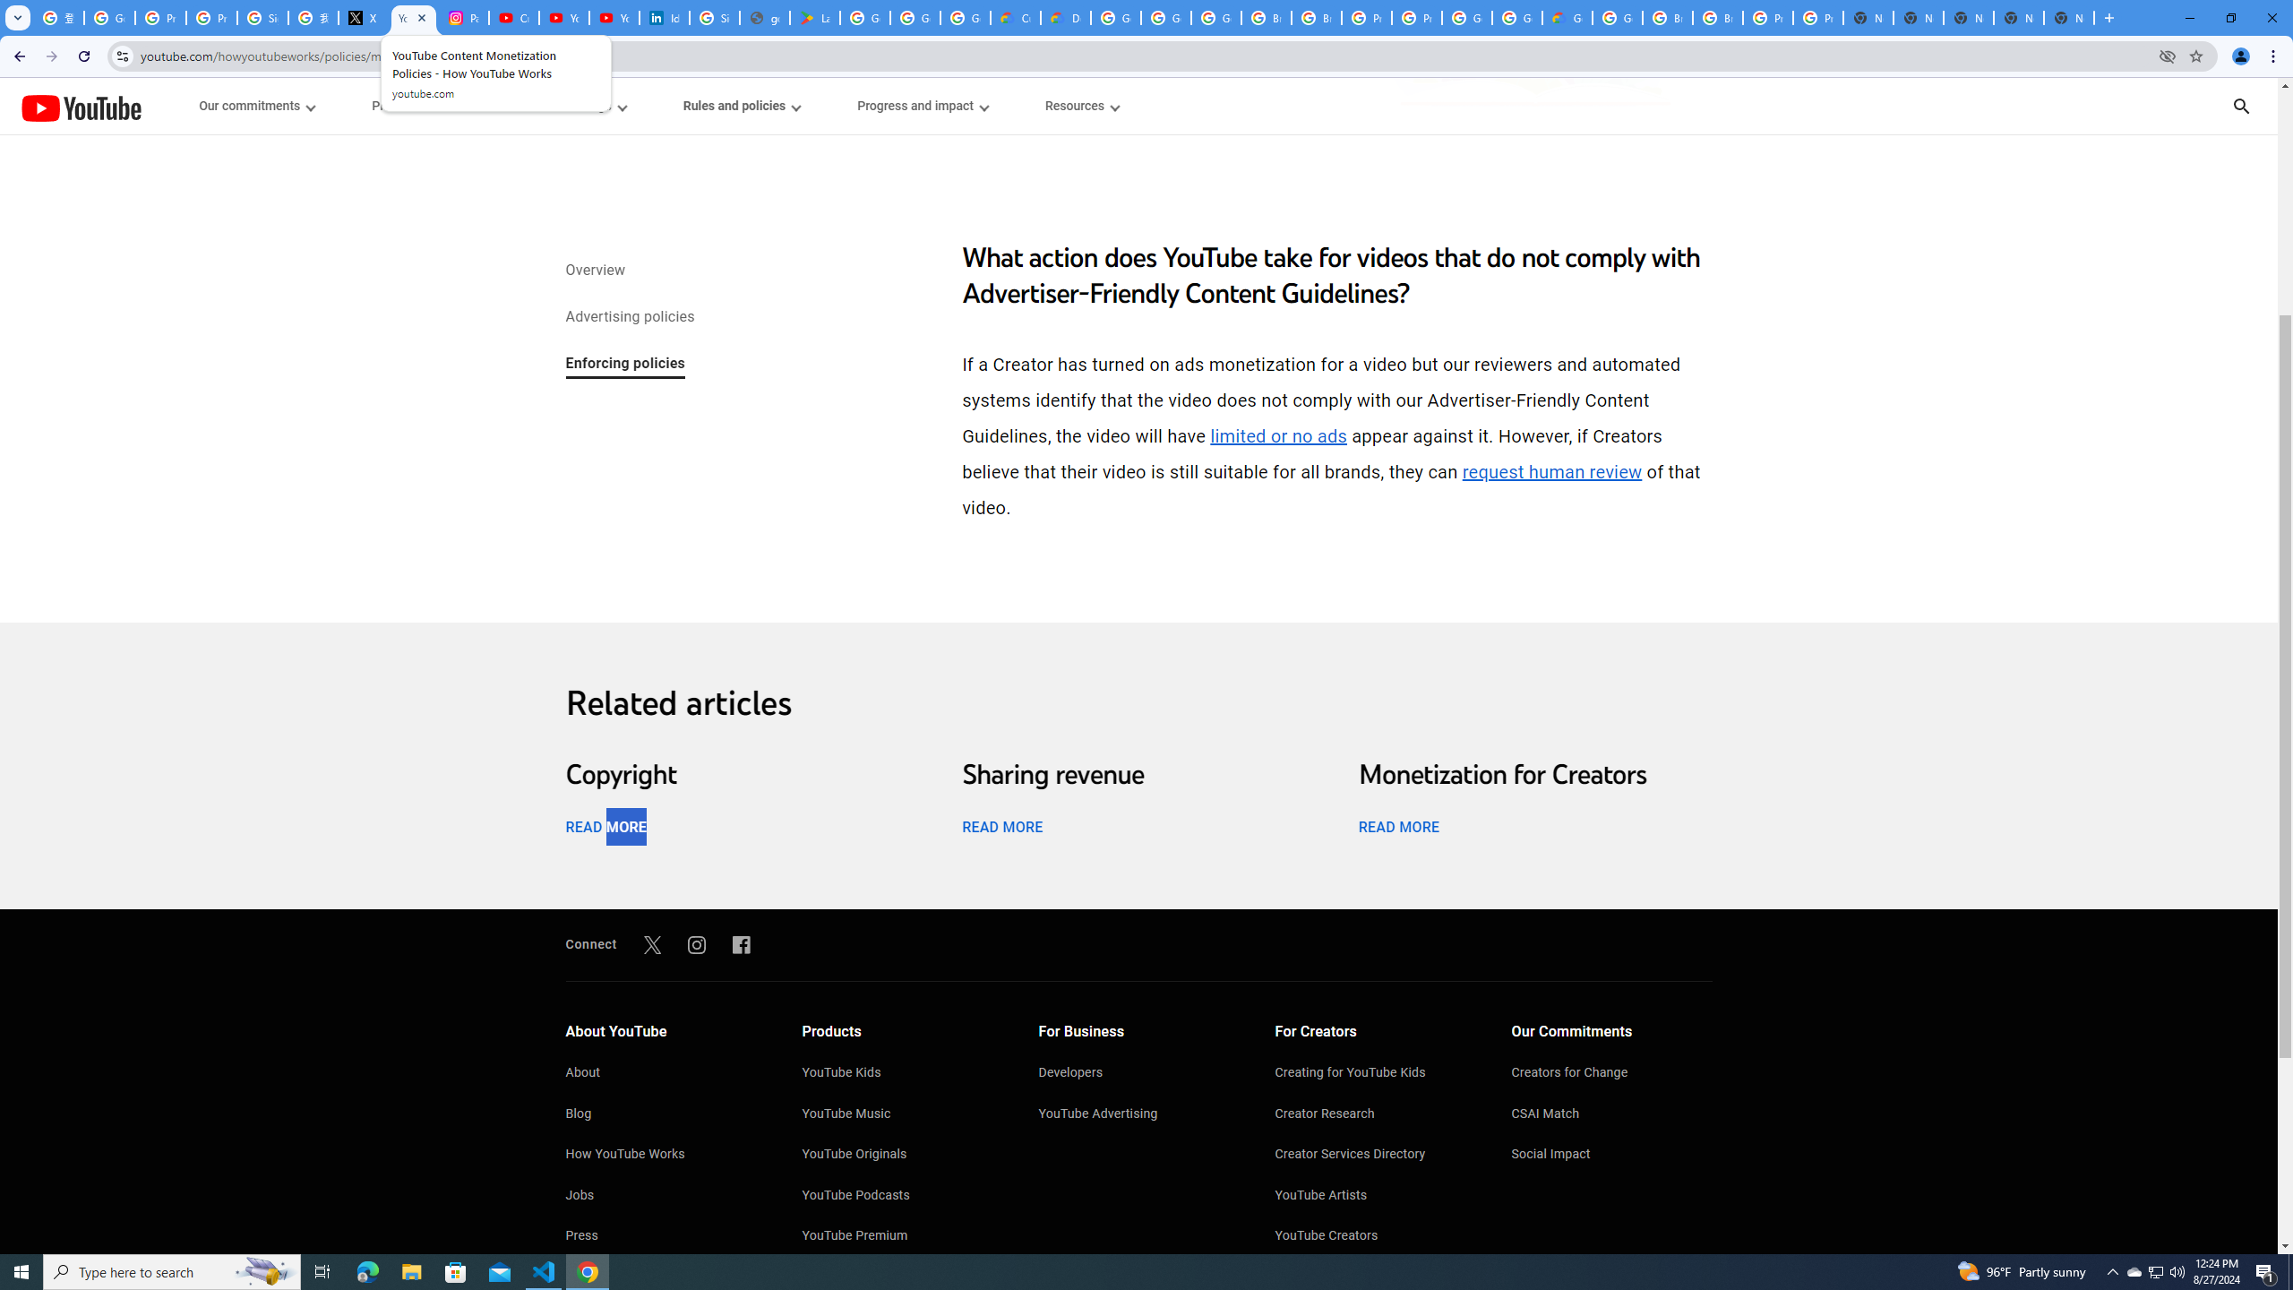 Image resolution: width=2293 pixels, height=1290 pixels. Describe the element at coordinates (262, 18) in the screenshot. I see `Sign in - Google Accounts` at that location.